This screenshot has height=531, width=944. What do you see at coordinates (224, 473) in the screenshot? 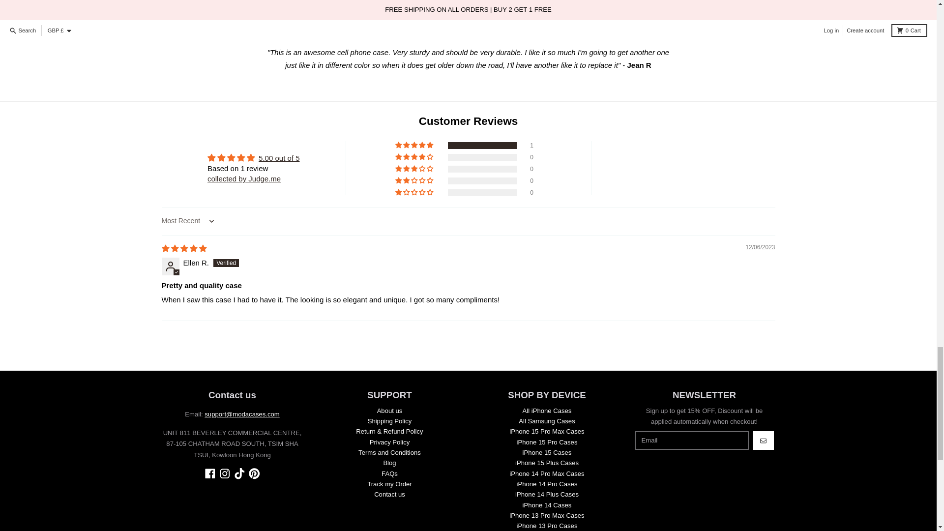
I see `Instagram - Modacases` at bounding box center [224, 473].